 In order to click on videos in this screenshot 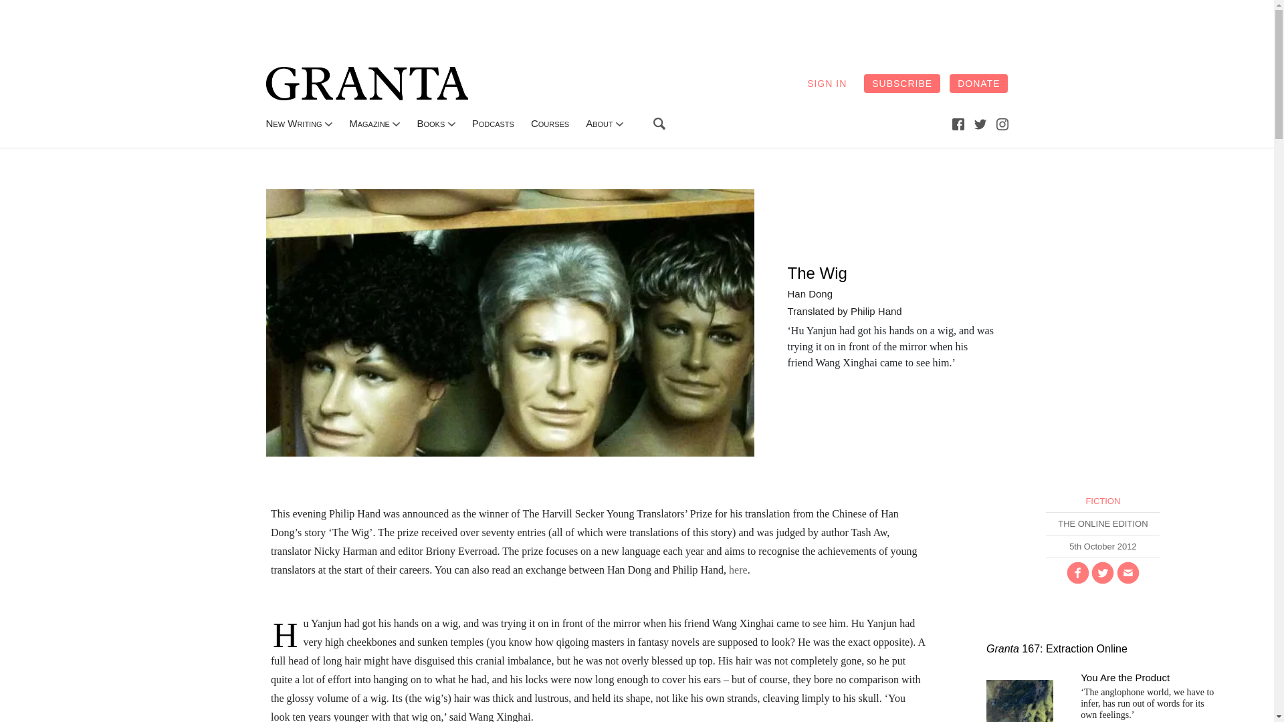, I will do `click(550, 123)`.